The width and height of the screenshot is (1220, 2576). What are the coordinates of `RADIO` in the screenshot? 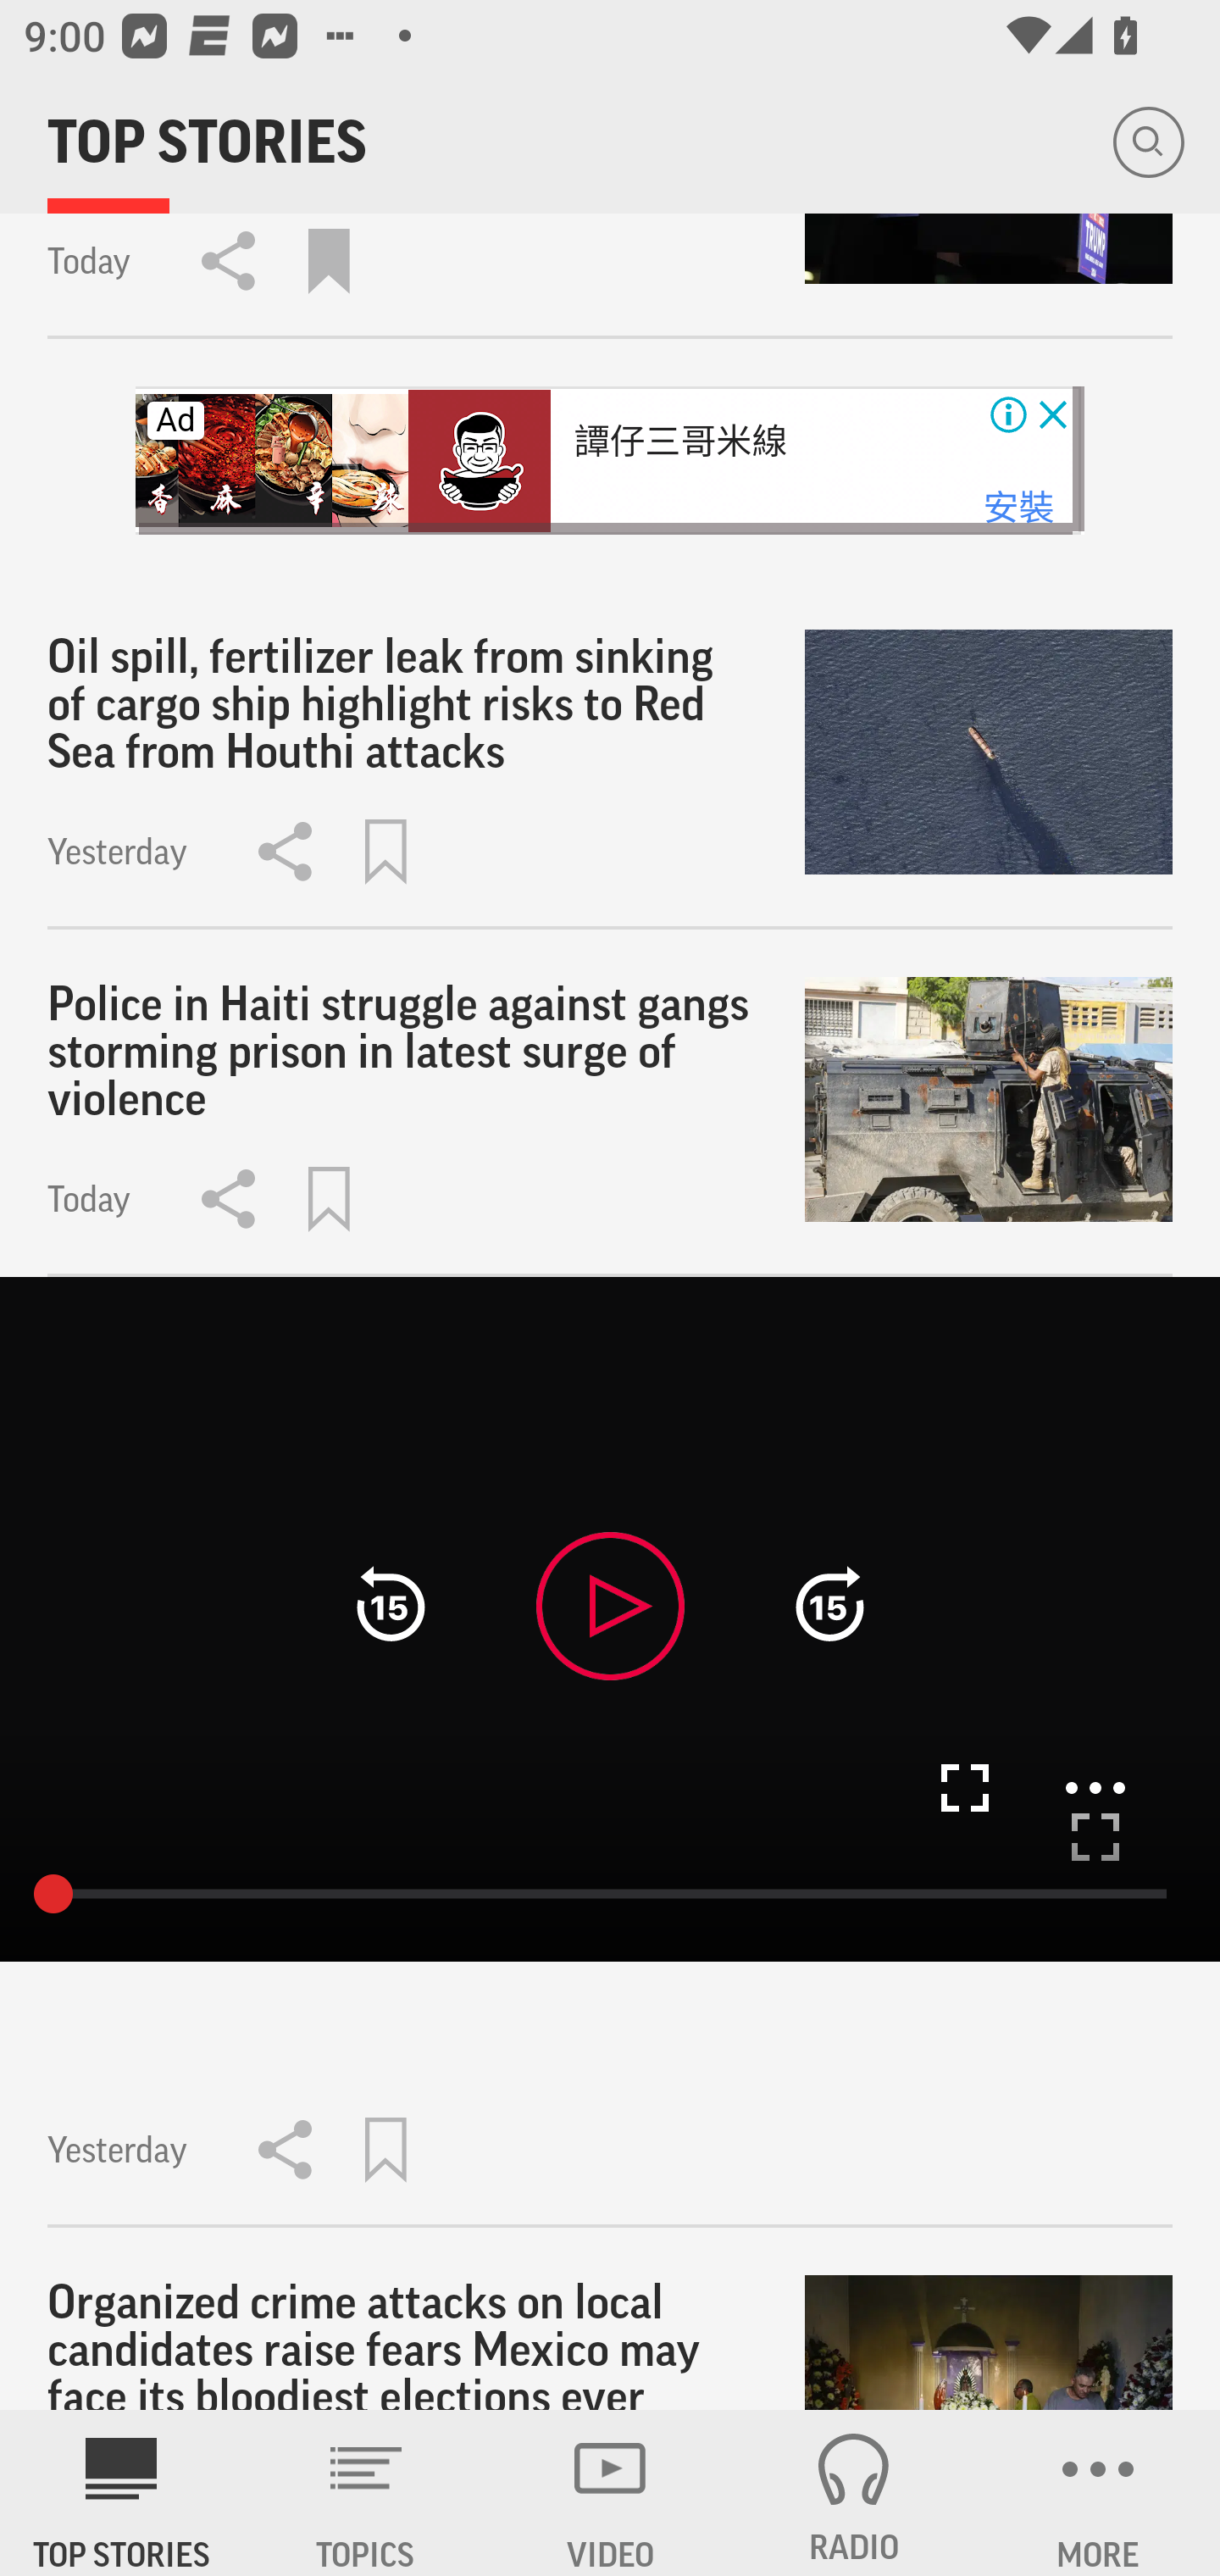 It's located at (854, 2493).